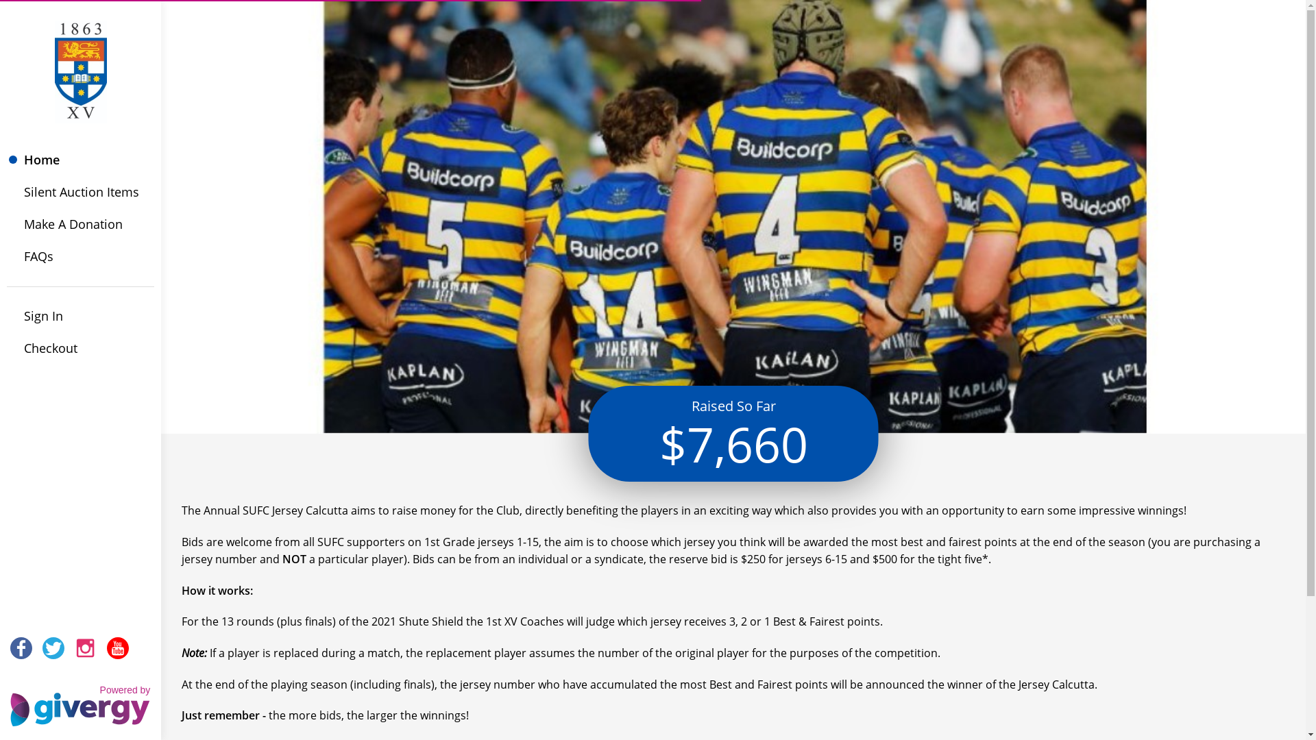  What do you see at coordinates (81, 160) in the screenshot?
I see `Home` at bounding box center [81, 160].